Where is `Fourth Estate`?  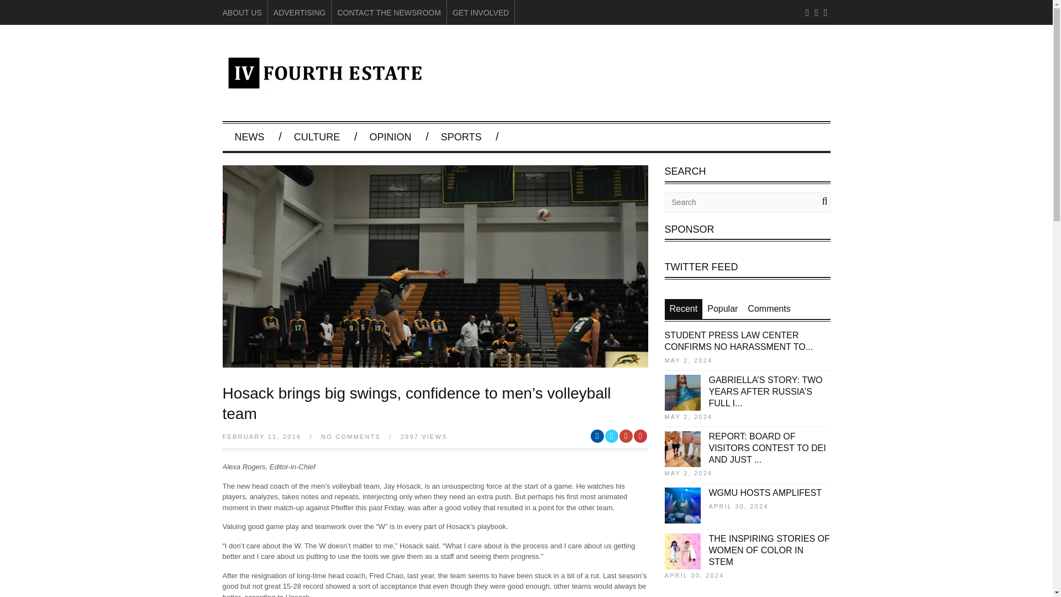 Fourth Estate is located at coordinates (324, 88).